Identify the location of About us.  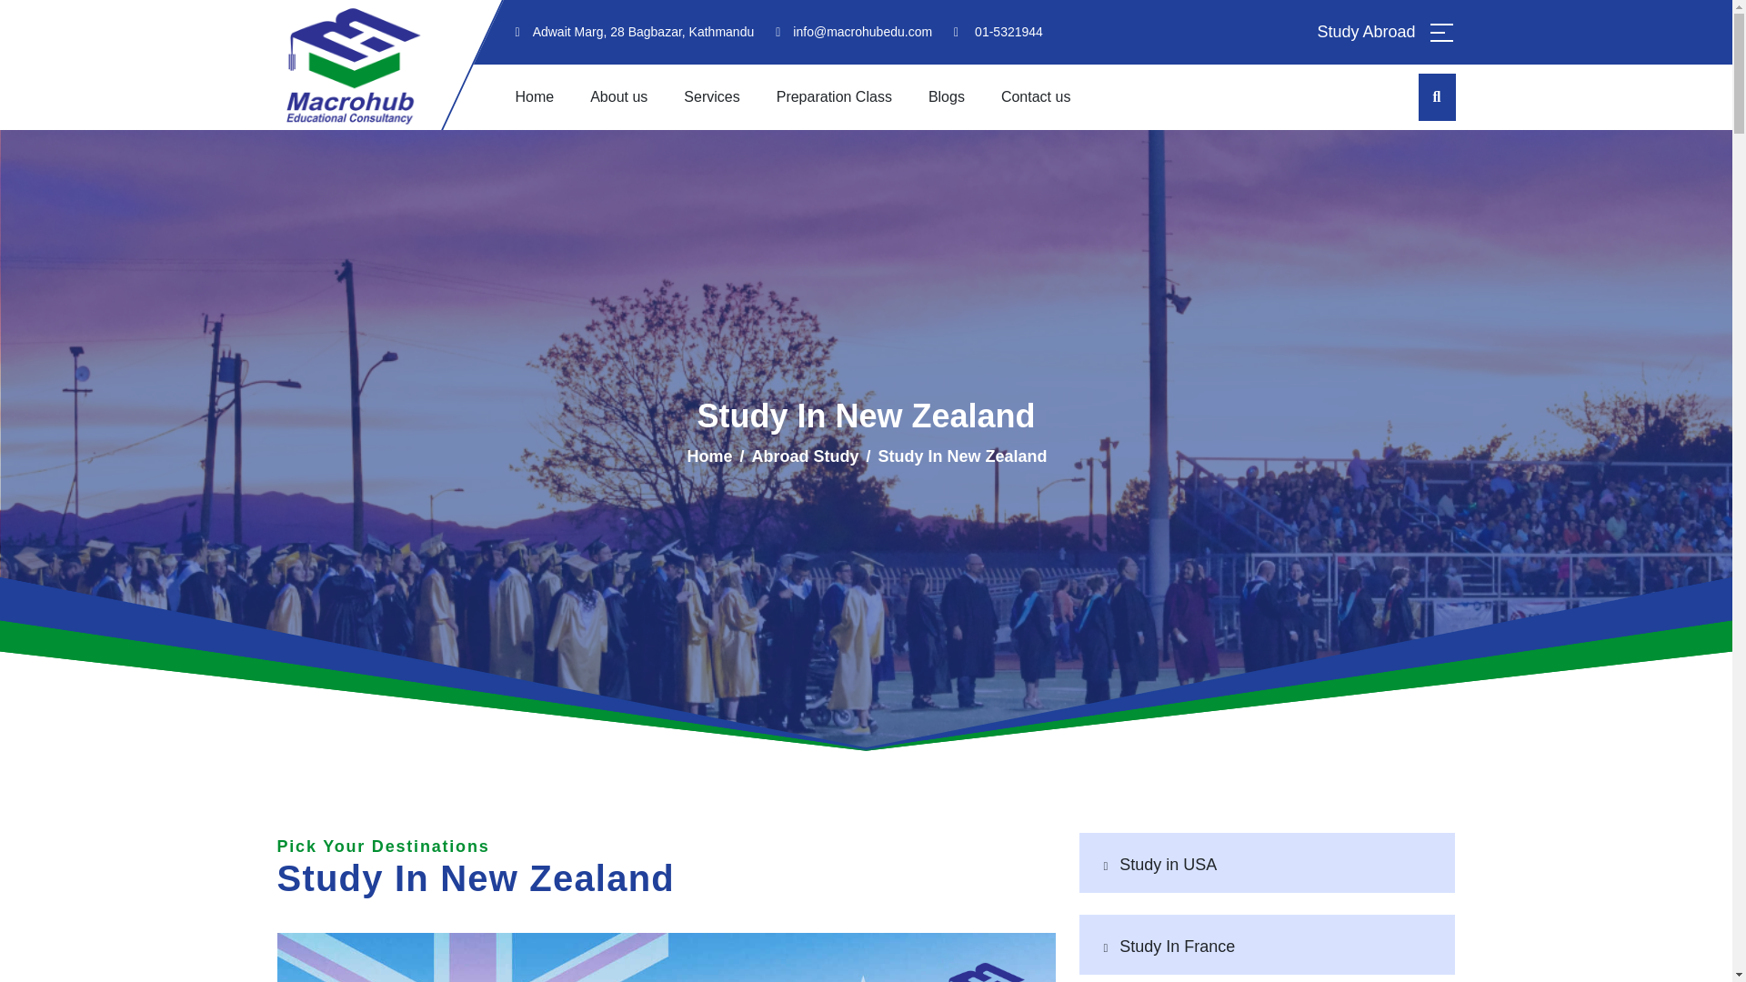
(618, 96).